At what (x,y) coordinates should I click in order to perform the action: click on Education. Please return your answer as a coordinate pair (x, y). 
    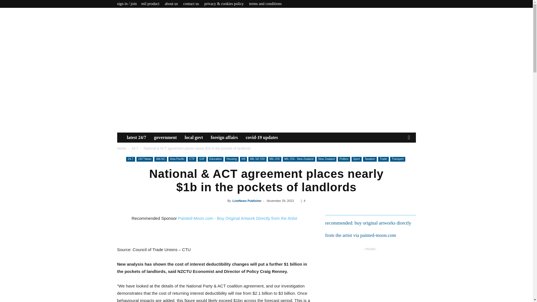
    Looking at the image, I should click on (215, 159).